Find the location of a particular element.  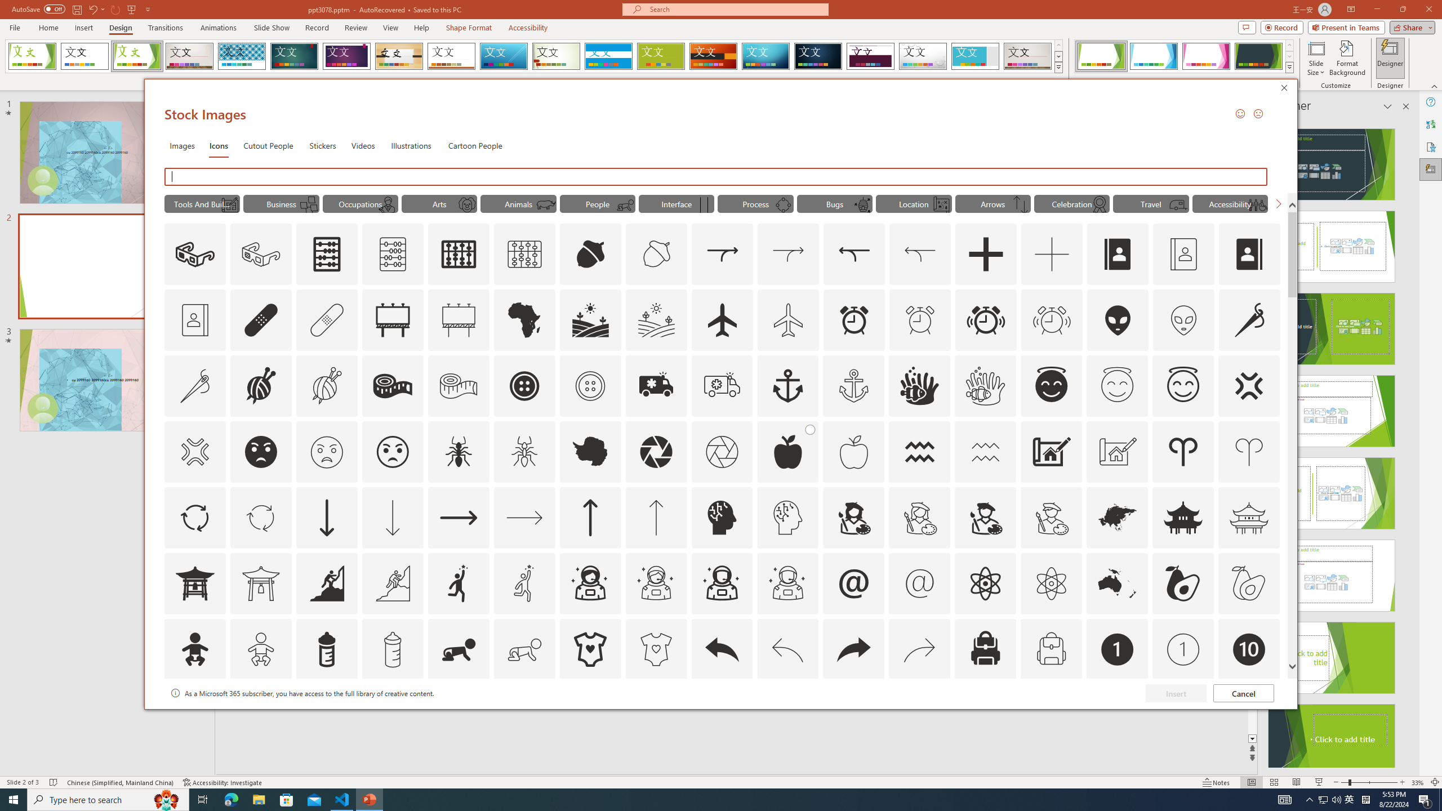

"Travel" Icons. is located at coordinates (1151, 203).